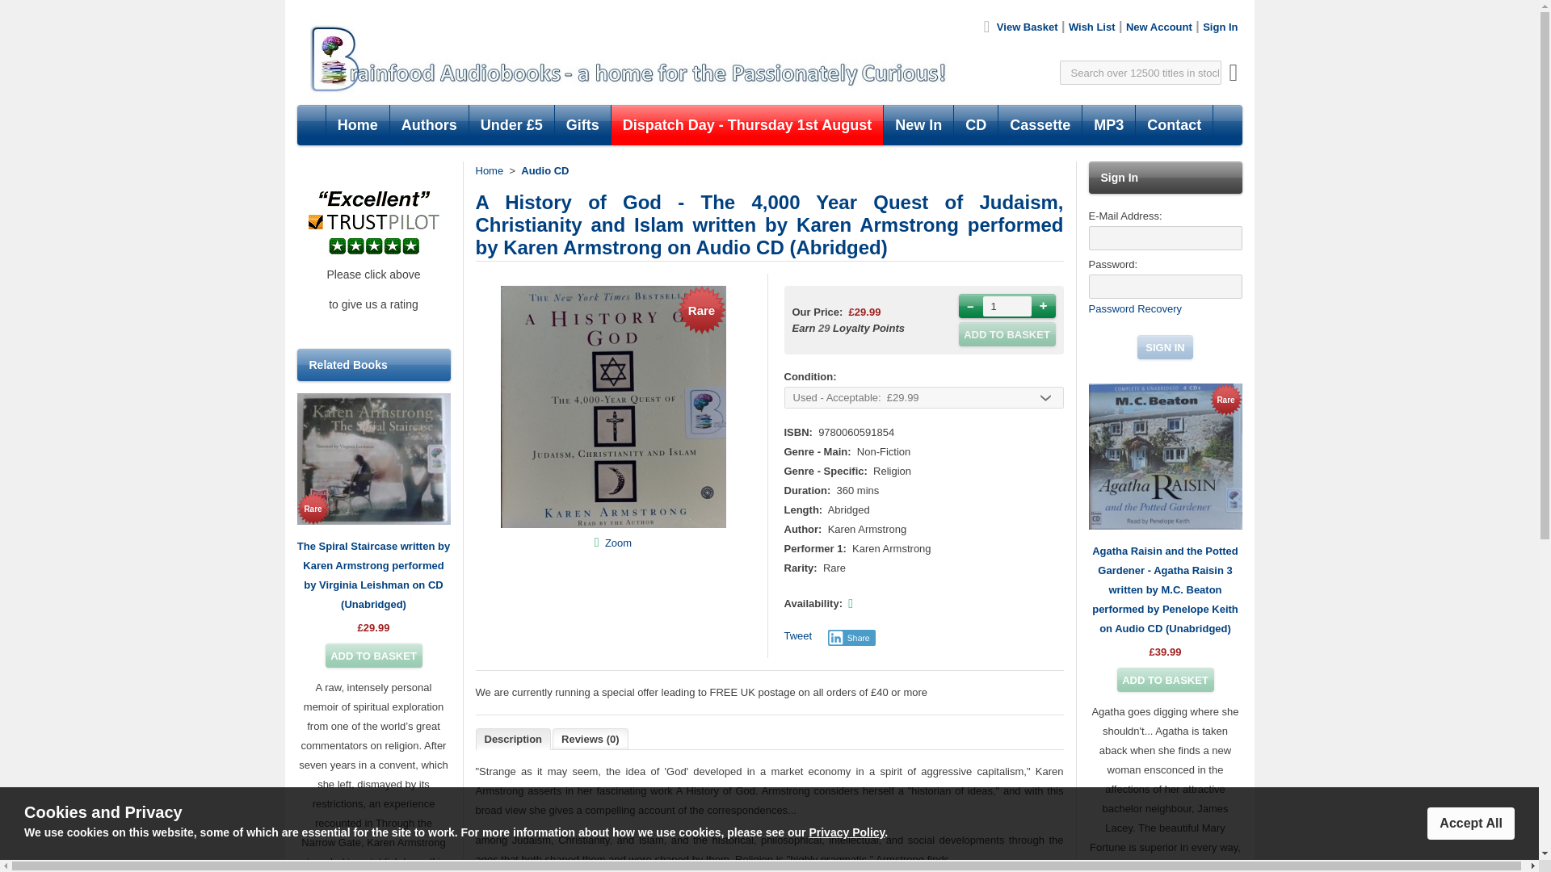 The image size is (1551, 872). What do you see at coordinates (488, 171) in the screenshot?
I see `Home` at bounding box center [488, 171].